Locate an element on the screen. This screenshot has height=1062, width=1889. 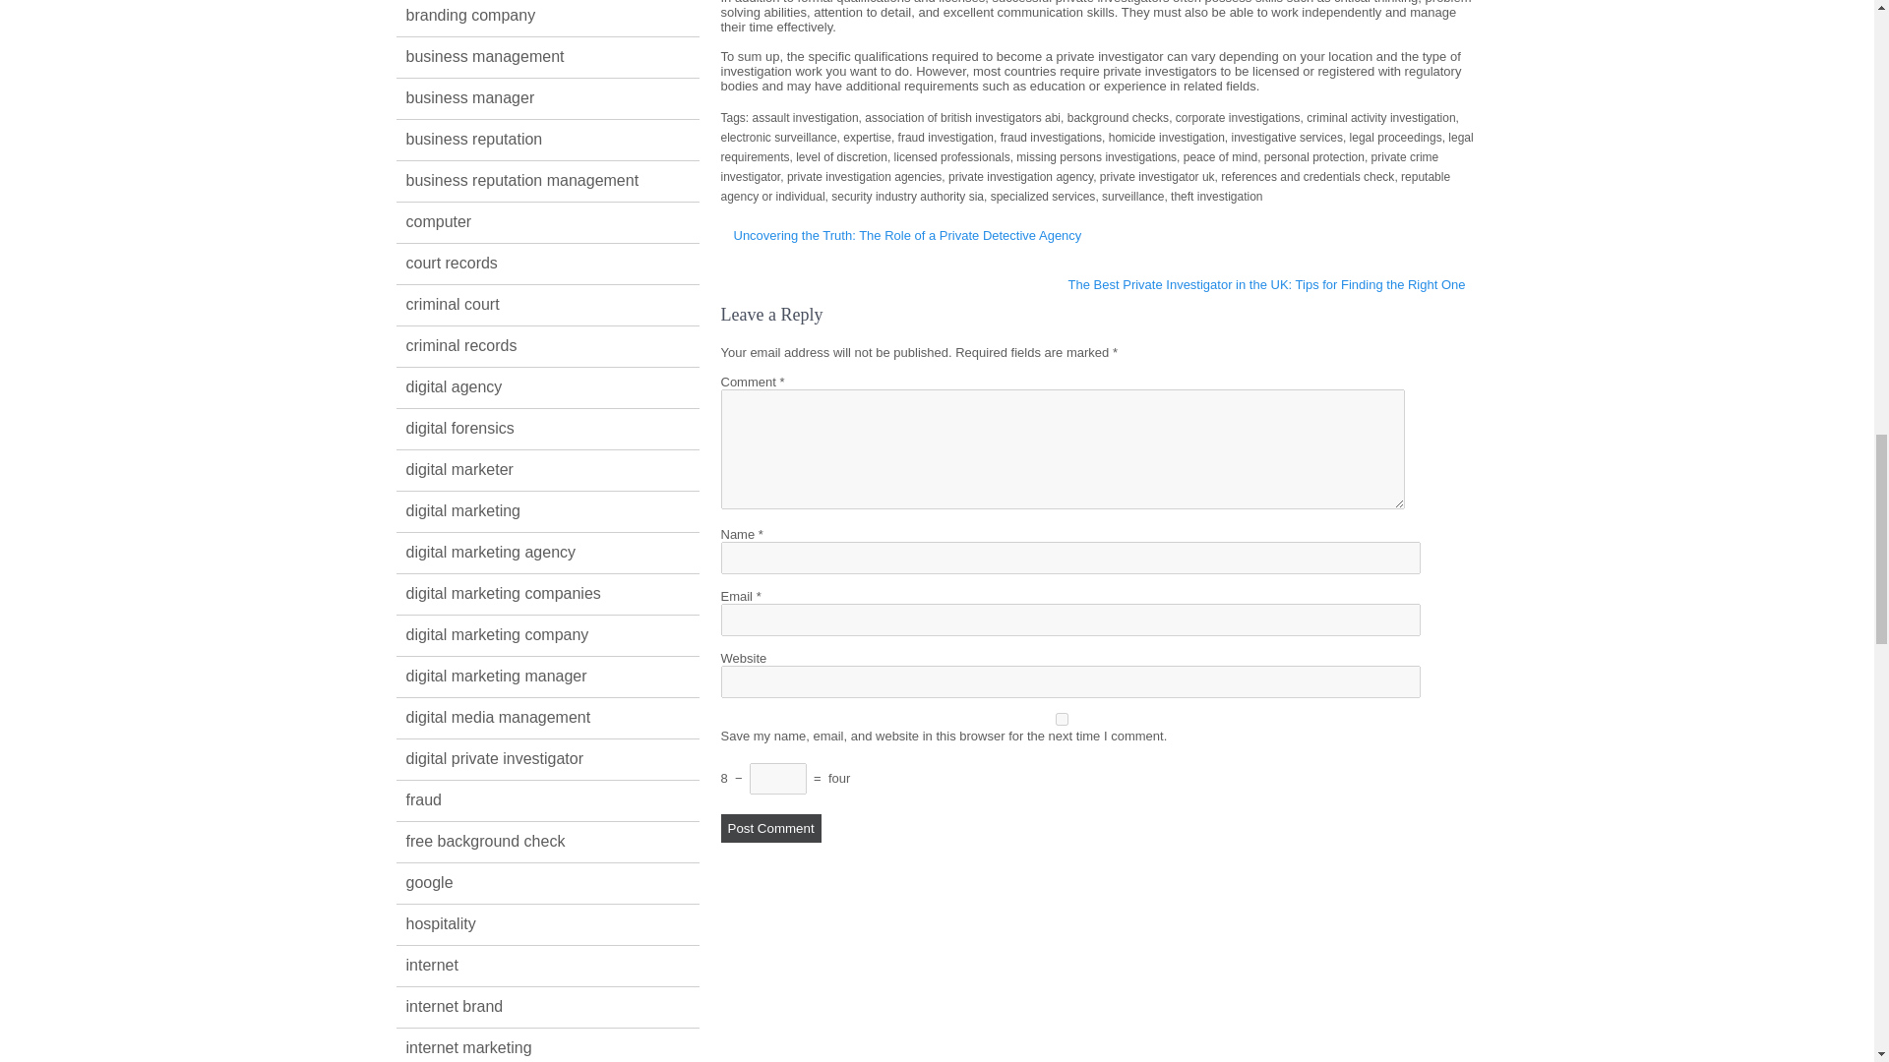
private investigation agencies is located at coordinates (864, 176).